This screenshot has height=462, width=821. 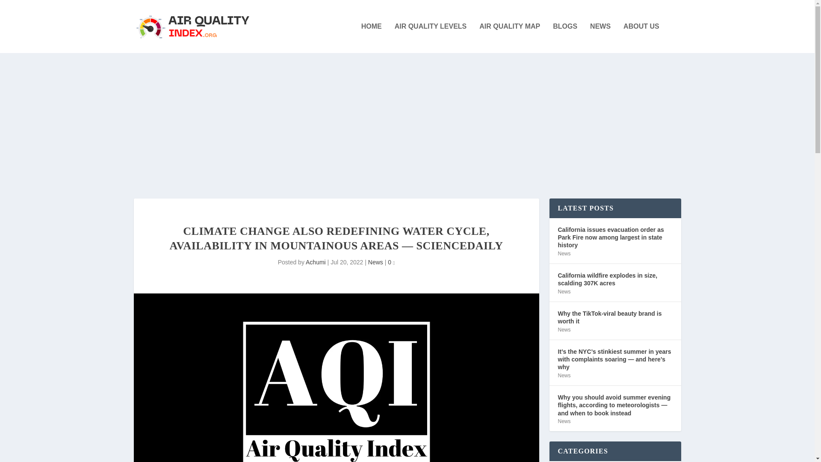 What do you see at coordinates (431, 38) in the screenshot?
I see `AIR QUALITY LEVELS` at bounding box center [431, 38].